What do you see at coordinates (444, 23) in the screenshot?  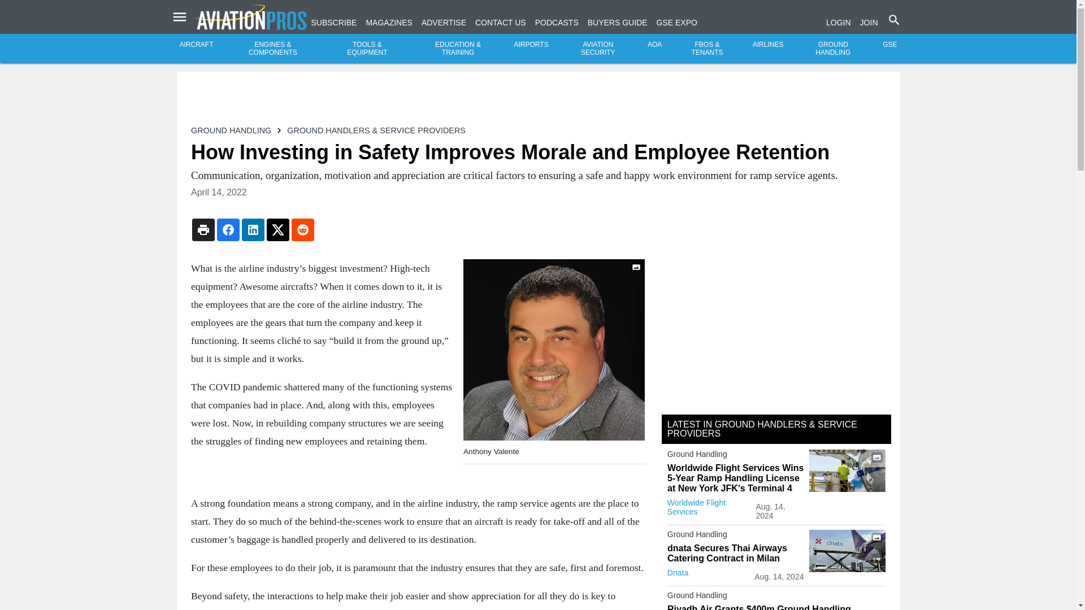 I see `ADVERTISE` at bounding box center [444, 23].